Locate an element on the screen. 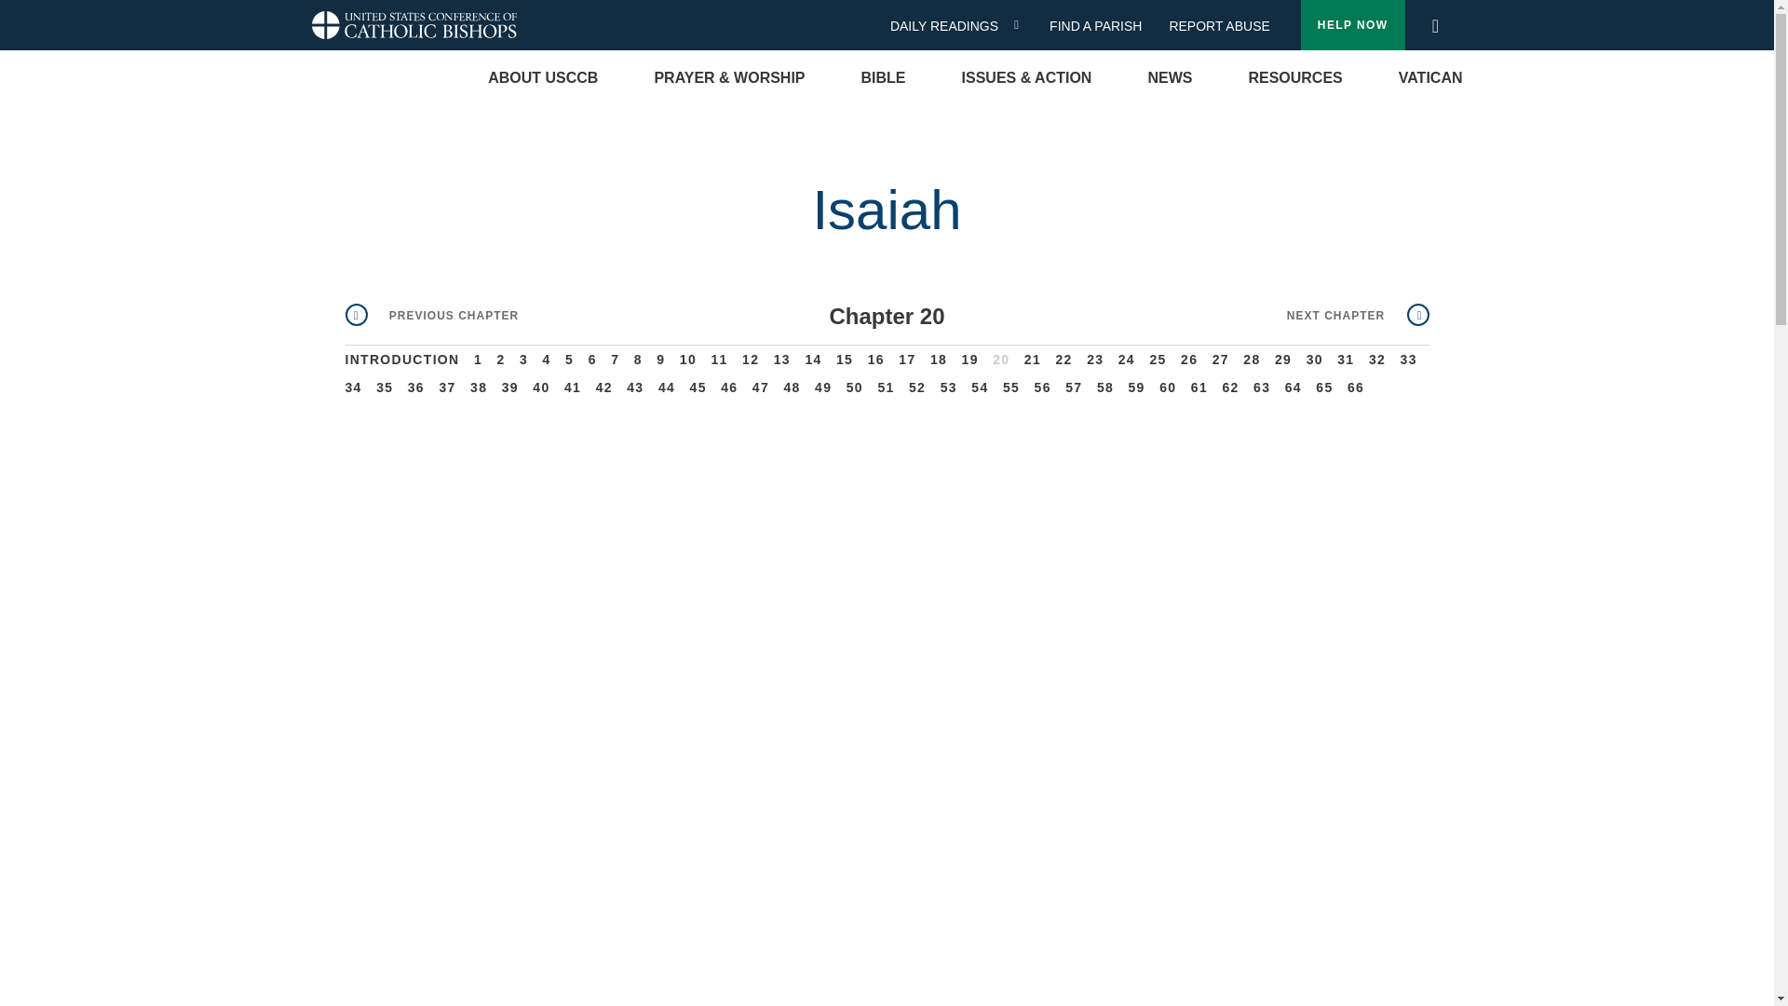 The image size is (1788, 1006). Search is located at coordinates (1434, 20).